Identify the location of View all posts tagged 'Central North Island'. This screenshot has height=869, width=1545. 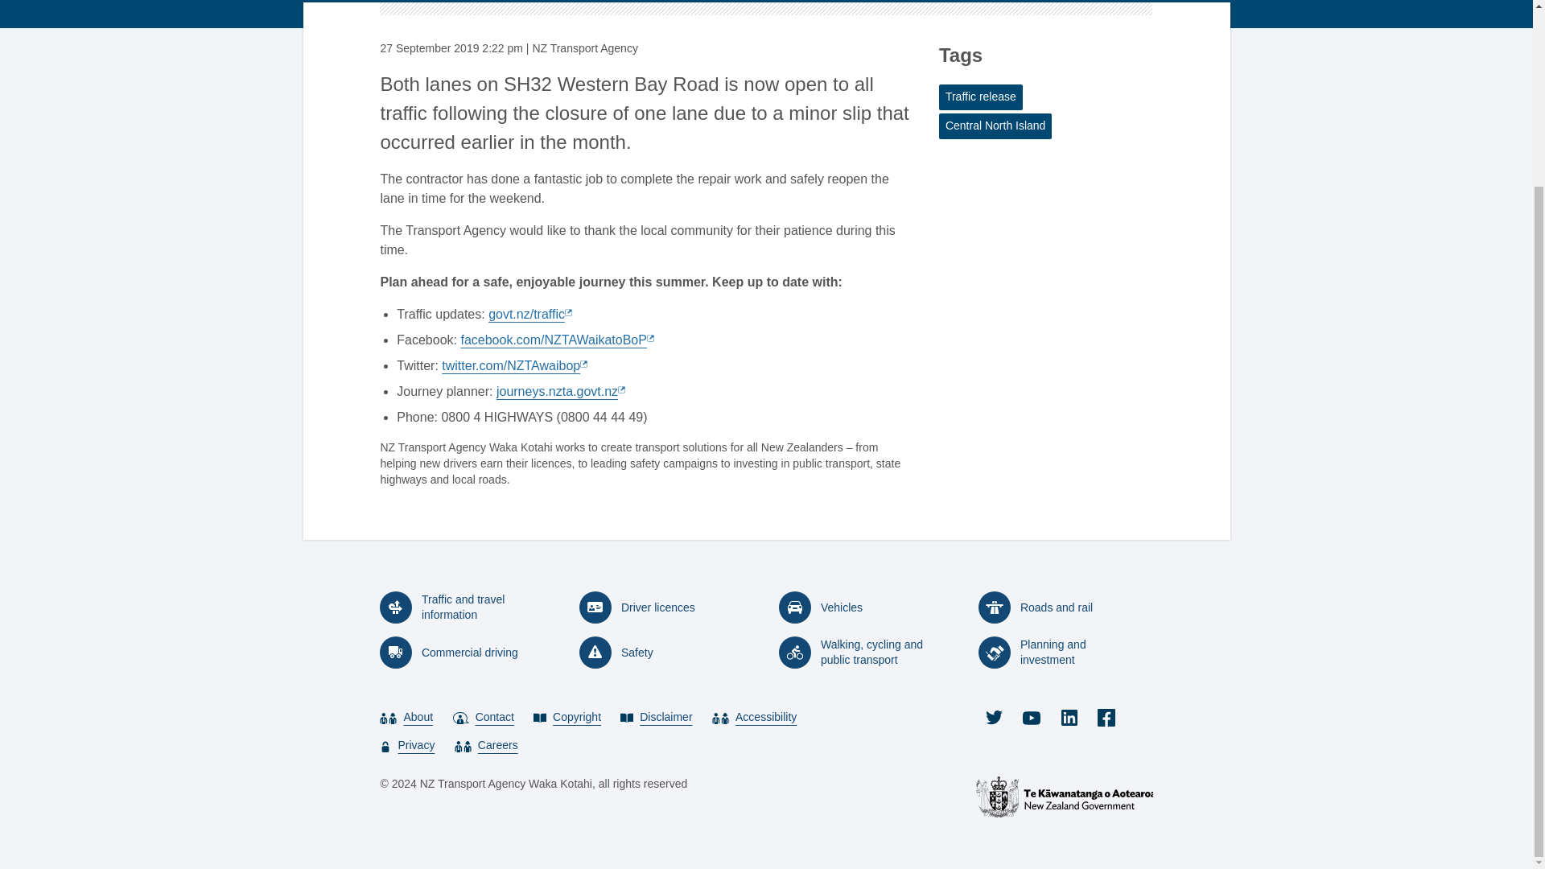
(995, 126).